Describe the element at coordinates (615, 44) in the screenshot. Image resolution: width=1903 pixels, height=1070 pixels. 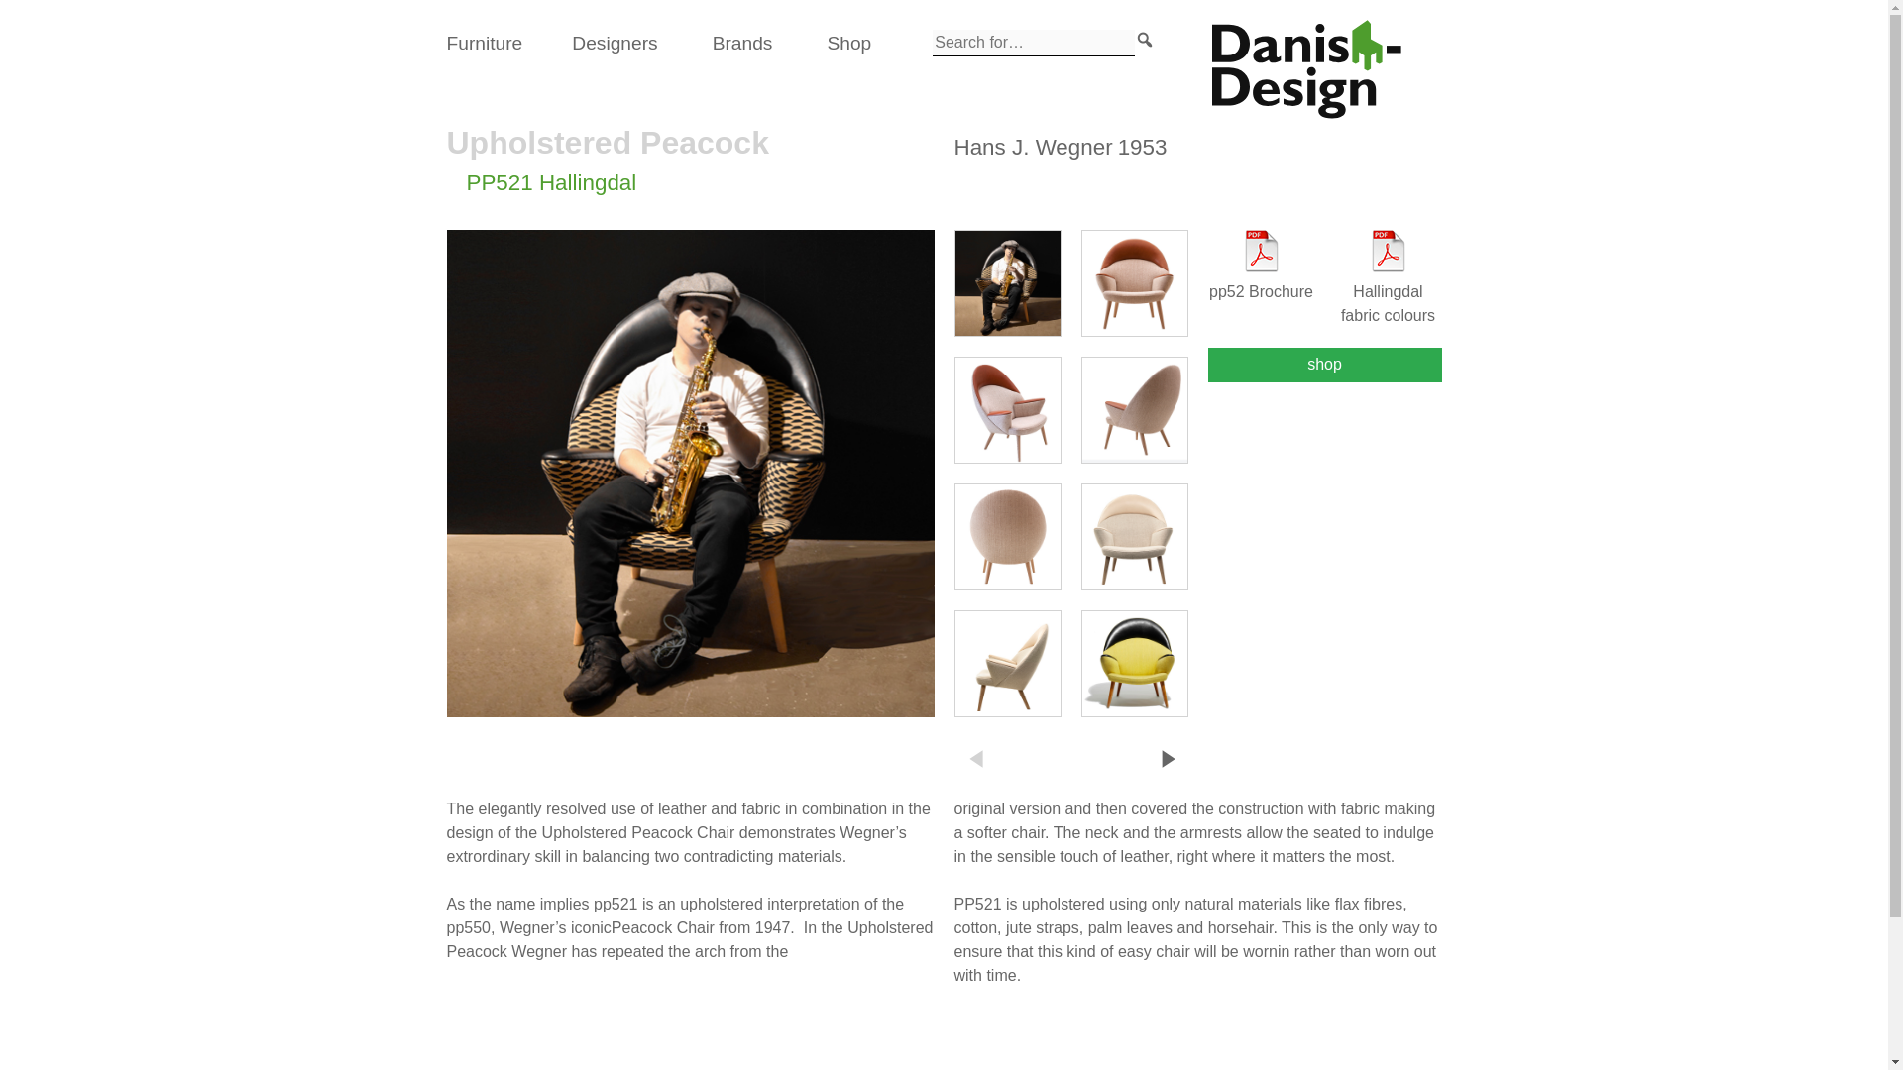
I see `Designers` at that location.